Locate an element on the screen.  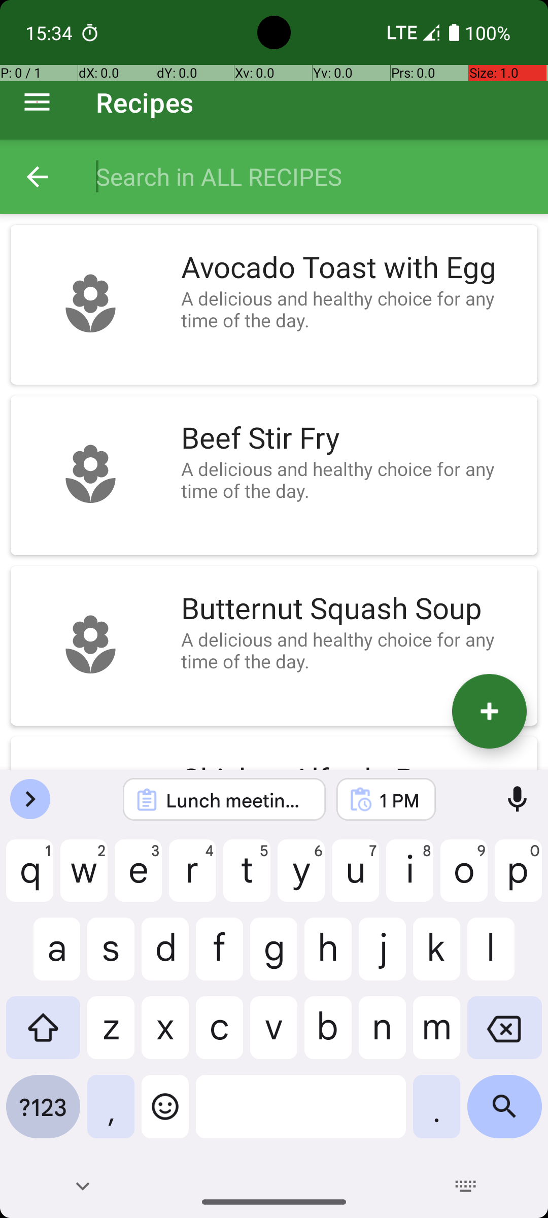
Lunch meeting with Sarah at 1 PM Cafe L'amour. is located at coordinates (237, 800).